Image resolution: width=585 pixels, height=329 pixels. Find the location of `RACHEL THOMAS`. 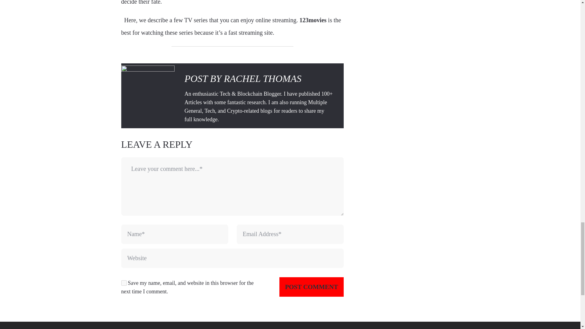

RACHEL THOMAS is located at coordinates (263, 79).